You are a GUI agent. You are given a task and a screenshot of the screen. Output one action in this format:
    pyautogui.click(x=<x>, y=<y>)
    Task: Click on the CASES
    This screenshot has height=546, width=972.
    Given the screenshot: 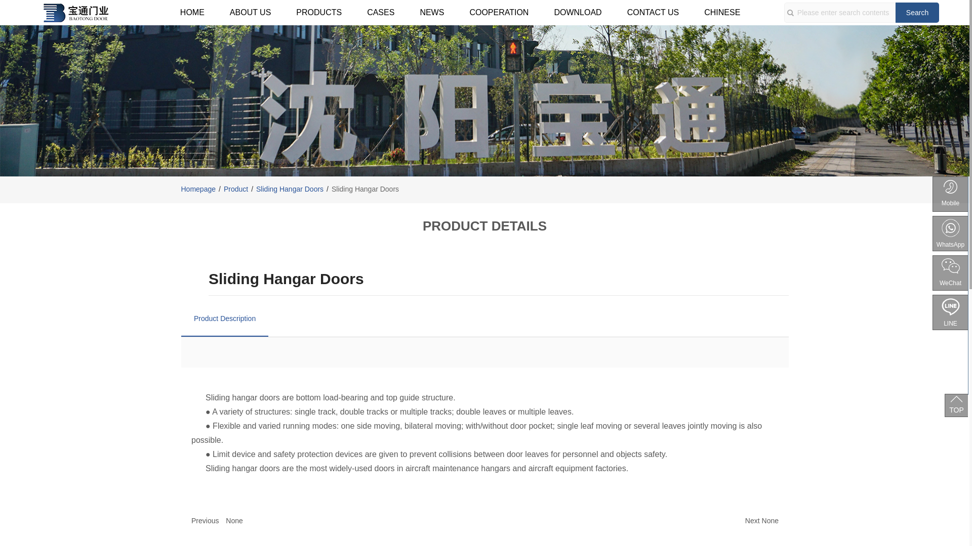 What is the action you would take?
    pyautogui.click(x=381, y=12)
    